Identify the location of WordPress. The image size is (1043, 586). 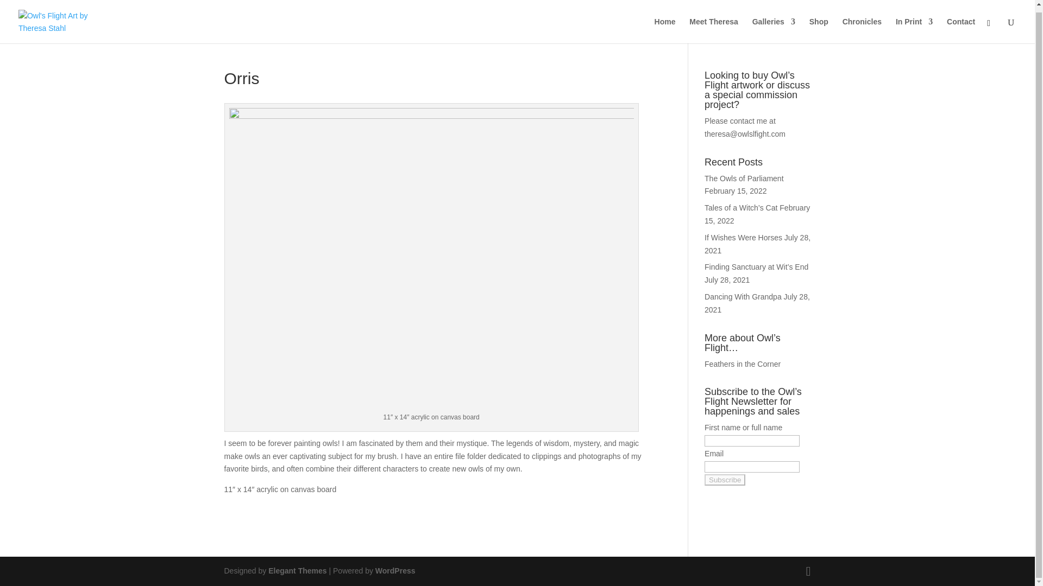
(395, 571).